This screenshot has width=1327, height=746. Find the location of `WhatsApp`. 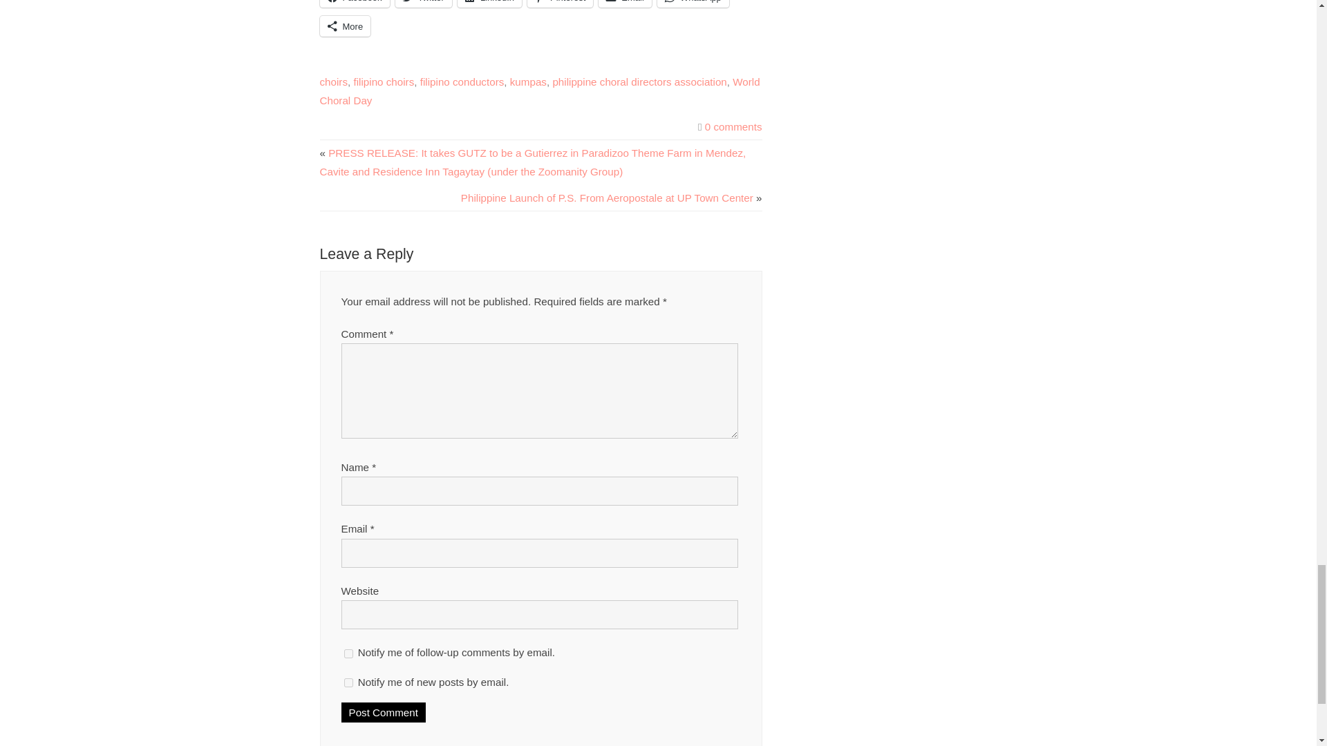

WhatsApp is located at coordinates (693, 3).